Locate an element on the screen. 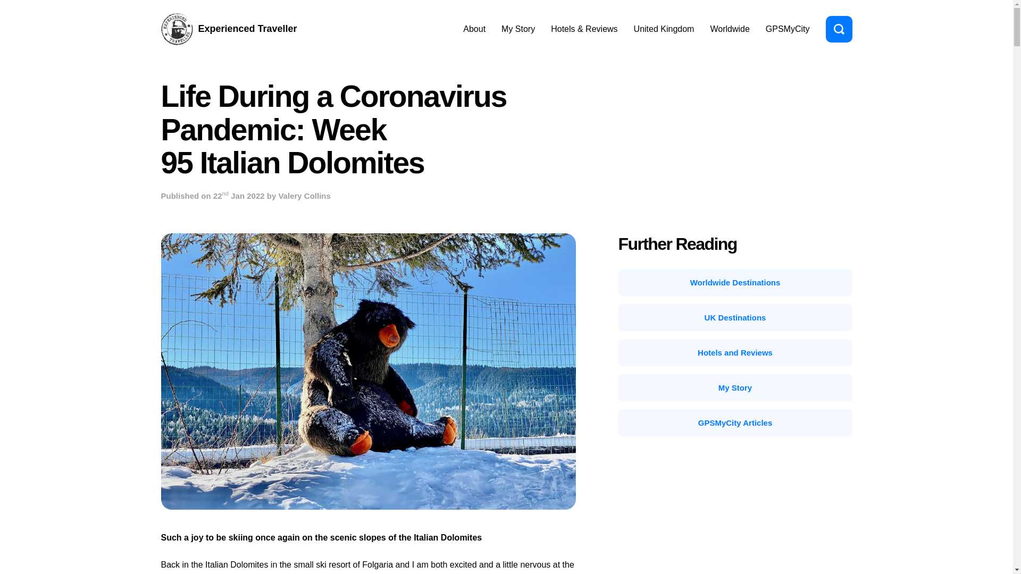 The height and width of the screenshot is (574, 1021). Experienced Traveller is located at coordinates (229, 29).